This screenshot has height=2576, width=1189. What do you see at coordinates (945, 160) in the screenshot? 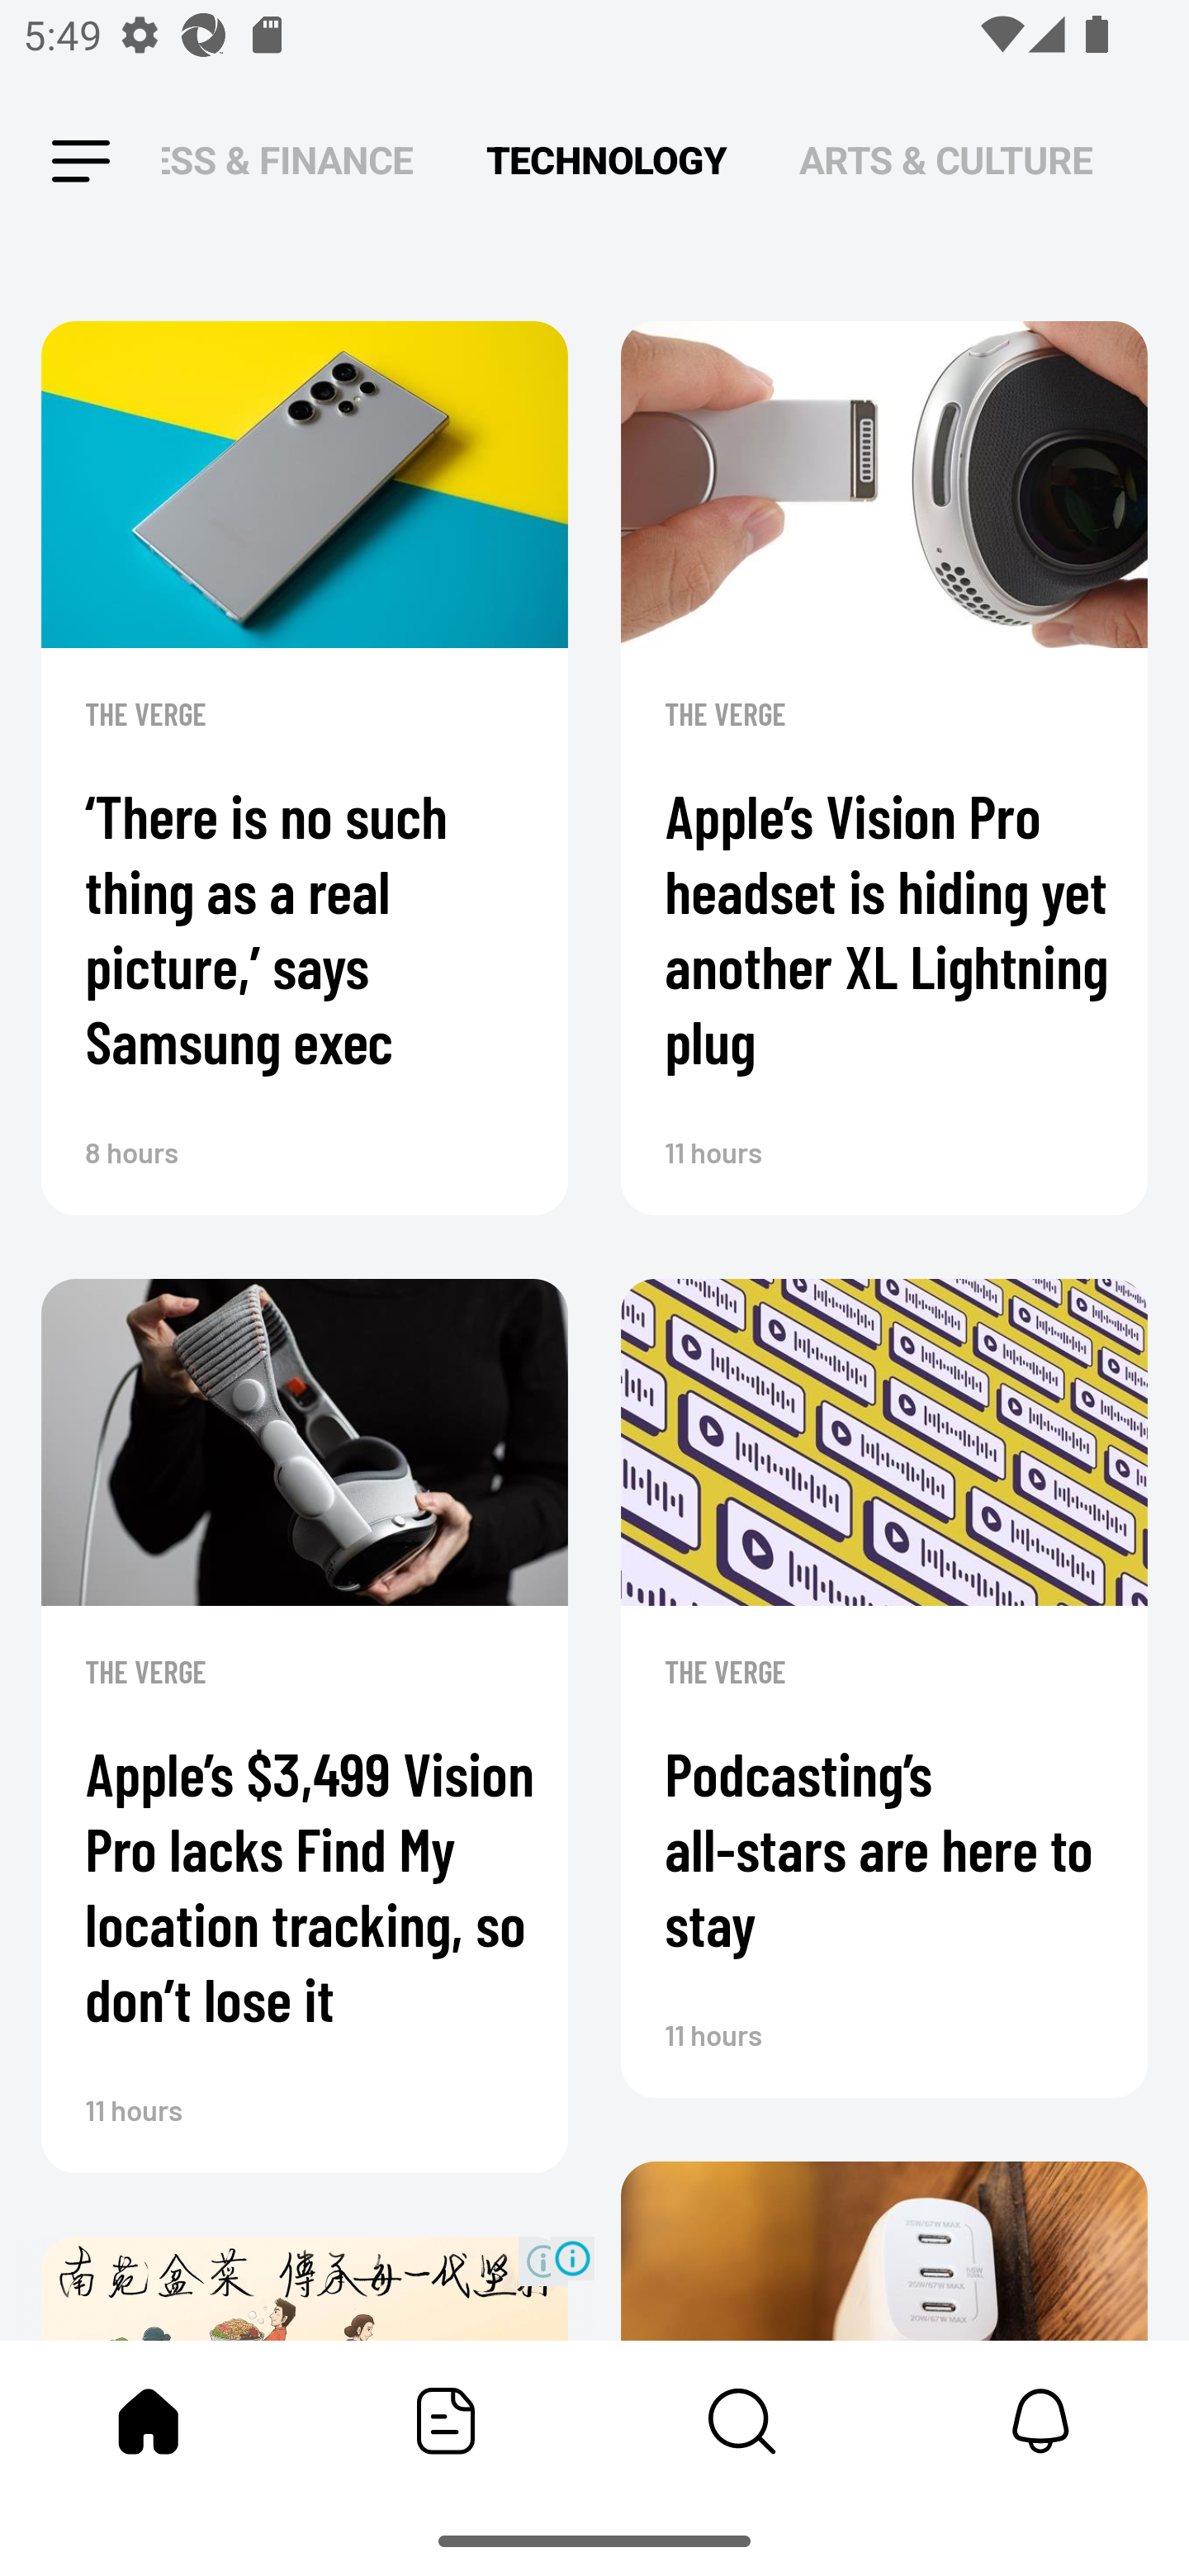
I see `ARTS & CULTURE` at bounding box center [945, 160].